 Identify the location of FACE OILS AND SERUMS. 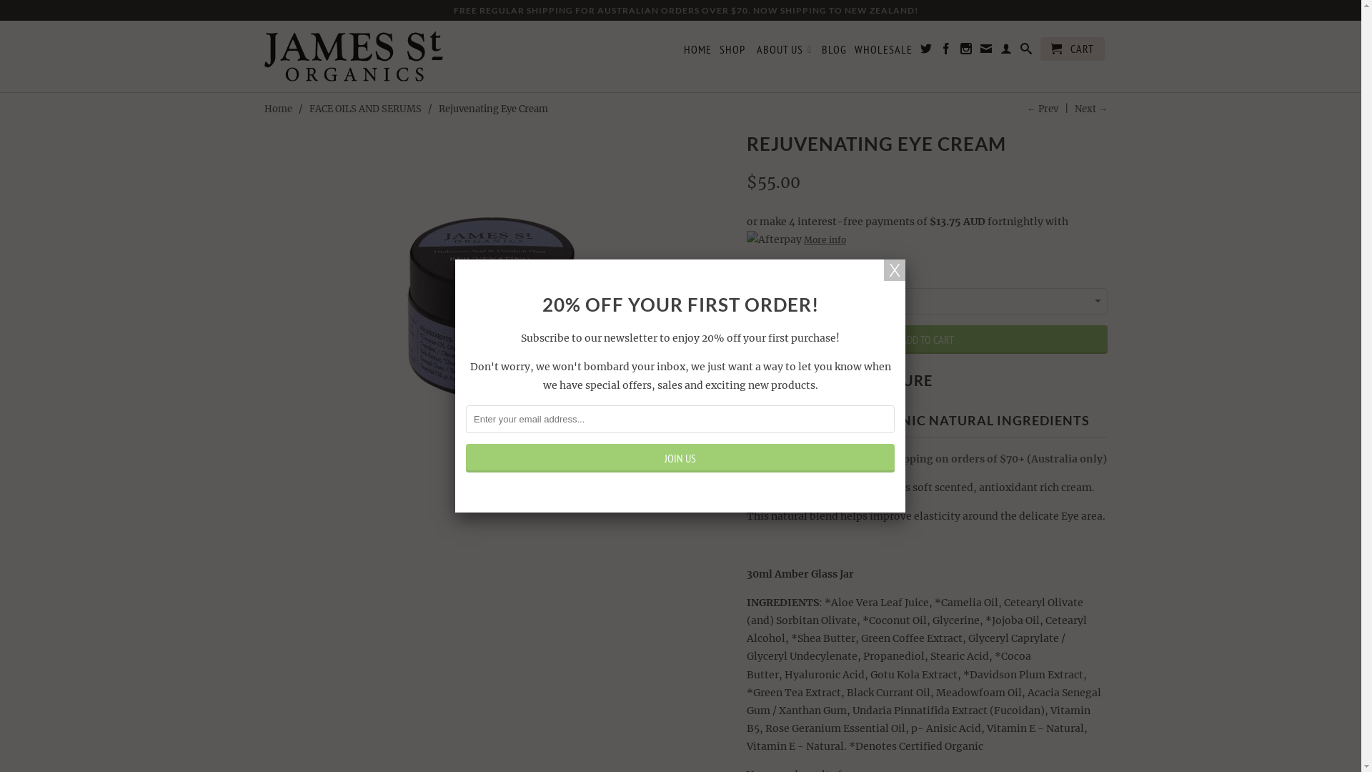
(366, 109).